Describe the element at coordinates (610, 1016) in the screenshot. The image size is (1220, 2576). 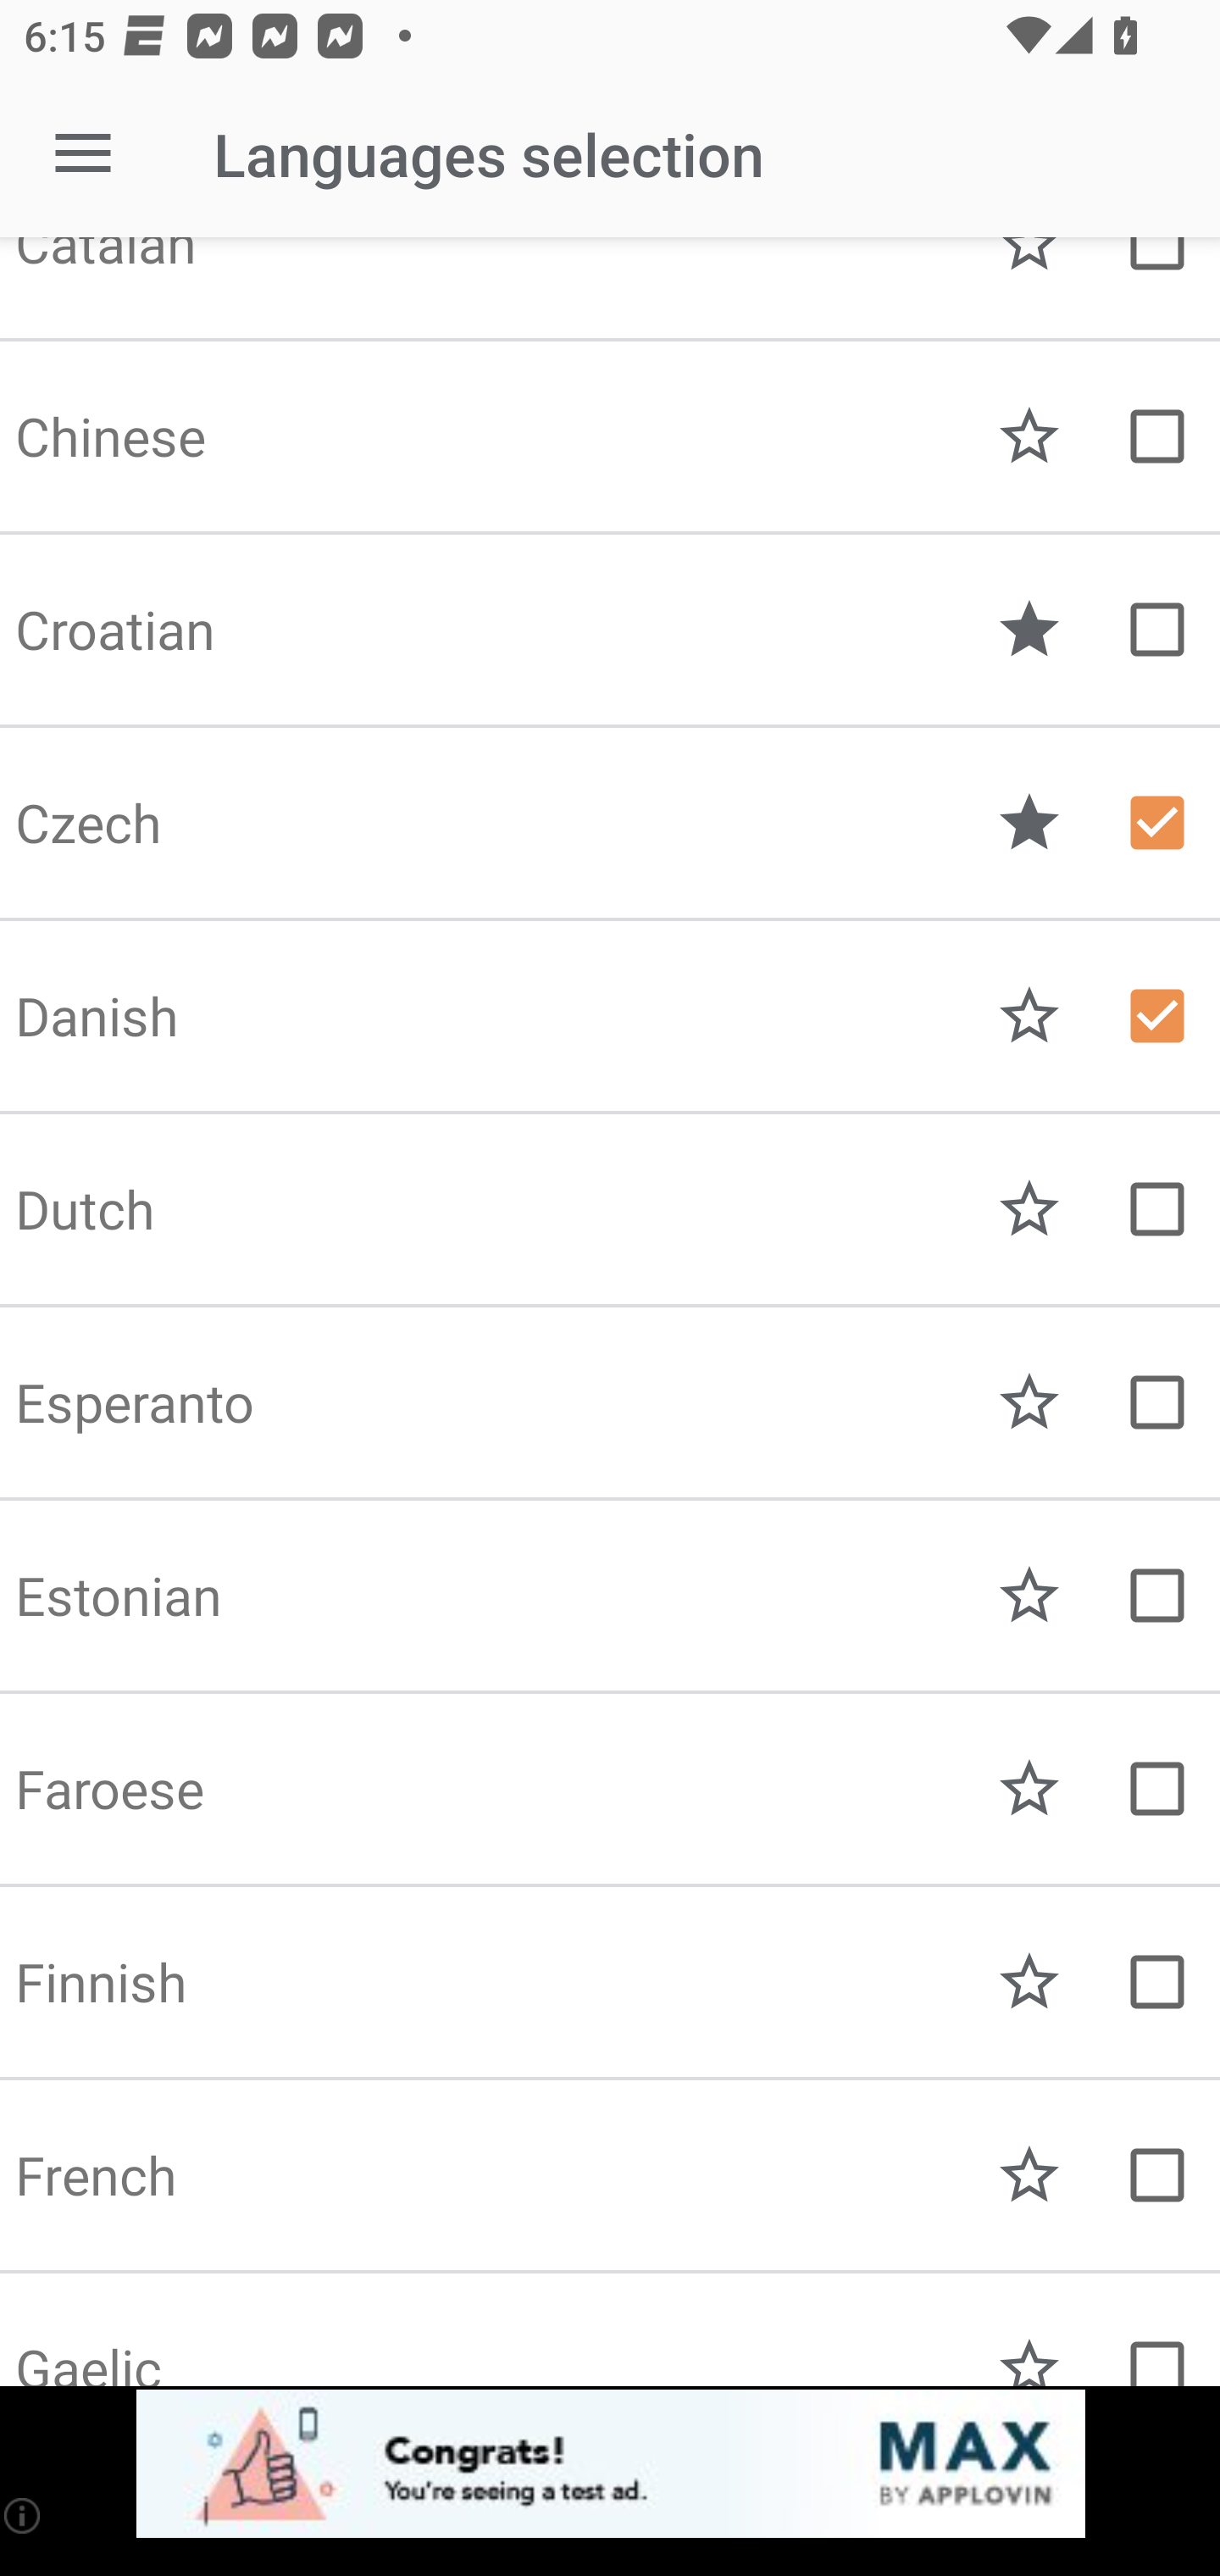
I see `Danish Favorite` at that location.